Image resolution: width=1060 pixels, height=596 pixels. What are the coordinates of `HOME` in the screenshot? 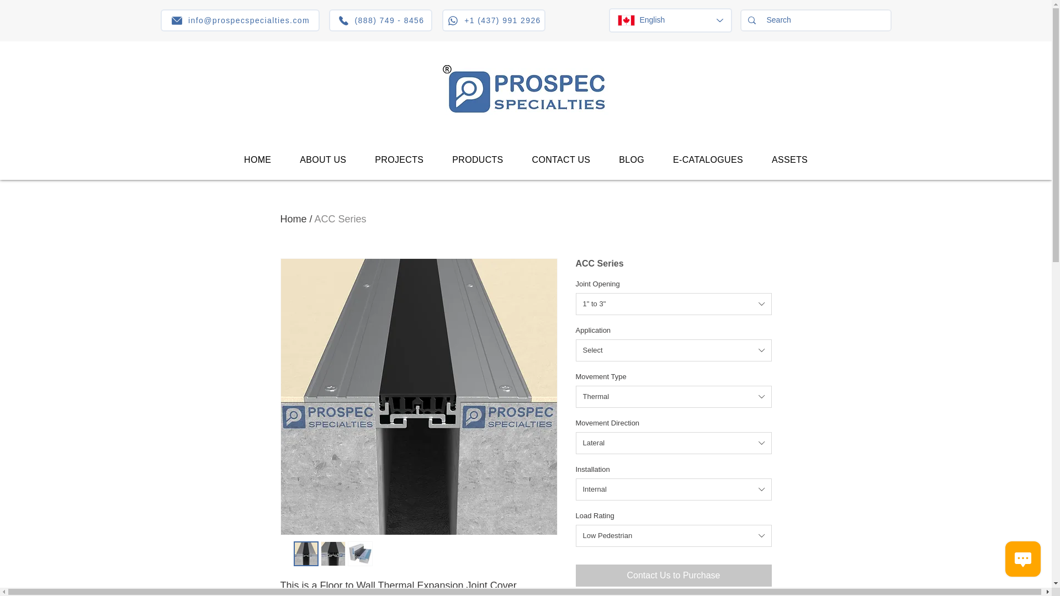 It's located at (257, 160).